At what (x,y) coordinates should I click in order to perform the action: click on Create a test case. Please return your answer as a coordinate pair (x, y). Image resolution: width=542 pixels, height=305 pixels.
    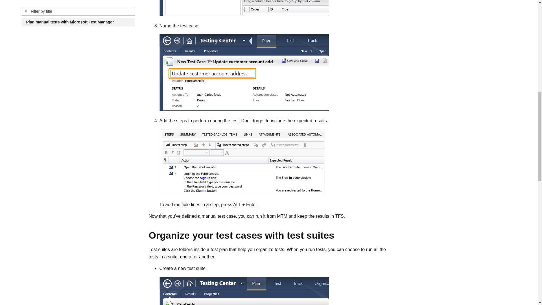
    Looking at the image, I should click on (244, 8).